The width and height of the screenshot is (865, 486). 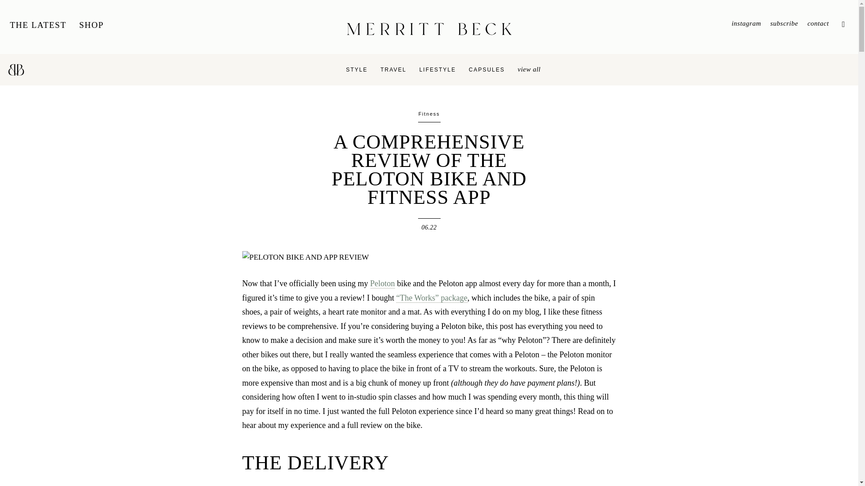 I want to click on LIFESTYLE, so click(x=437, y=69).